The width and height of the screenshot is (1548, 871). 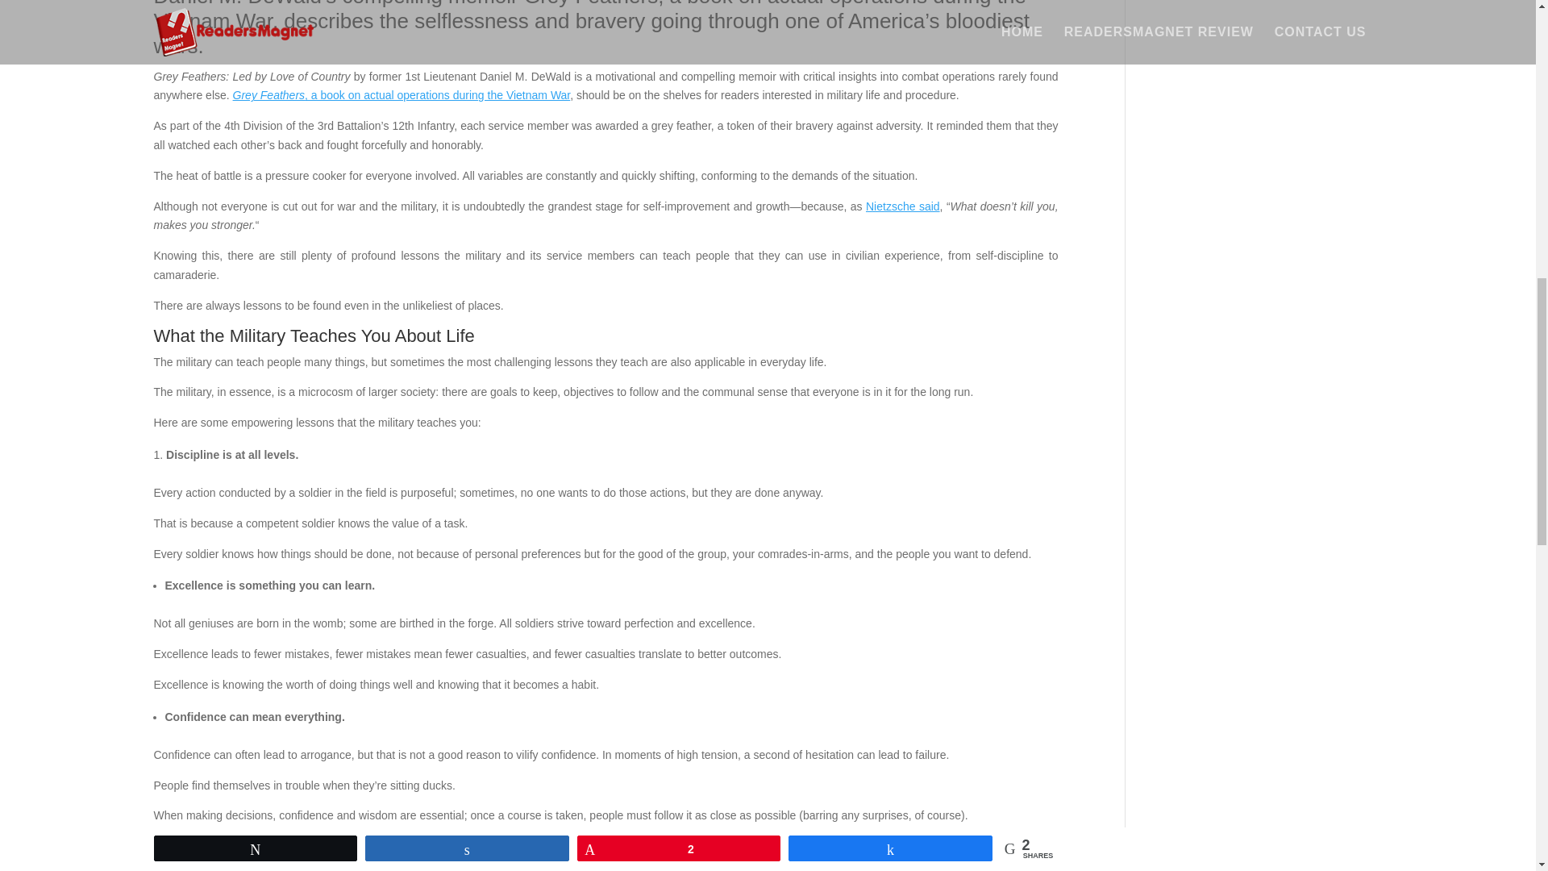 What do you see at coordinates (298, 868) in the screenshot?
I see `convincing reasons` at bounding box center [298, 868].